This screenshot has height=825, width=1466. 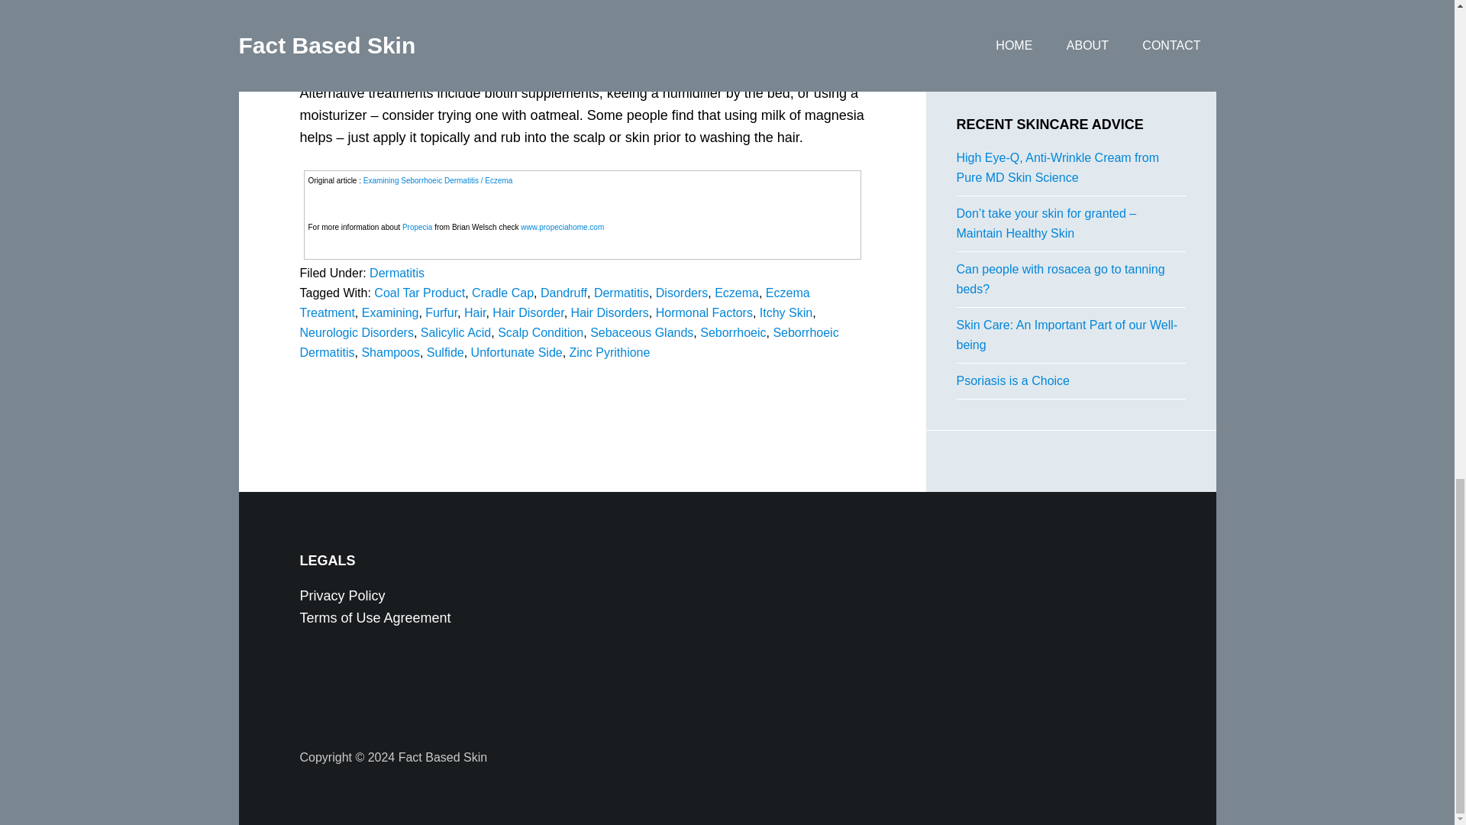 I want to click on Disorders, so click(x=681, y=293).